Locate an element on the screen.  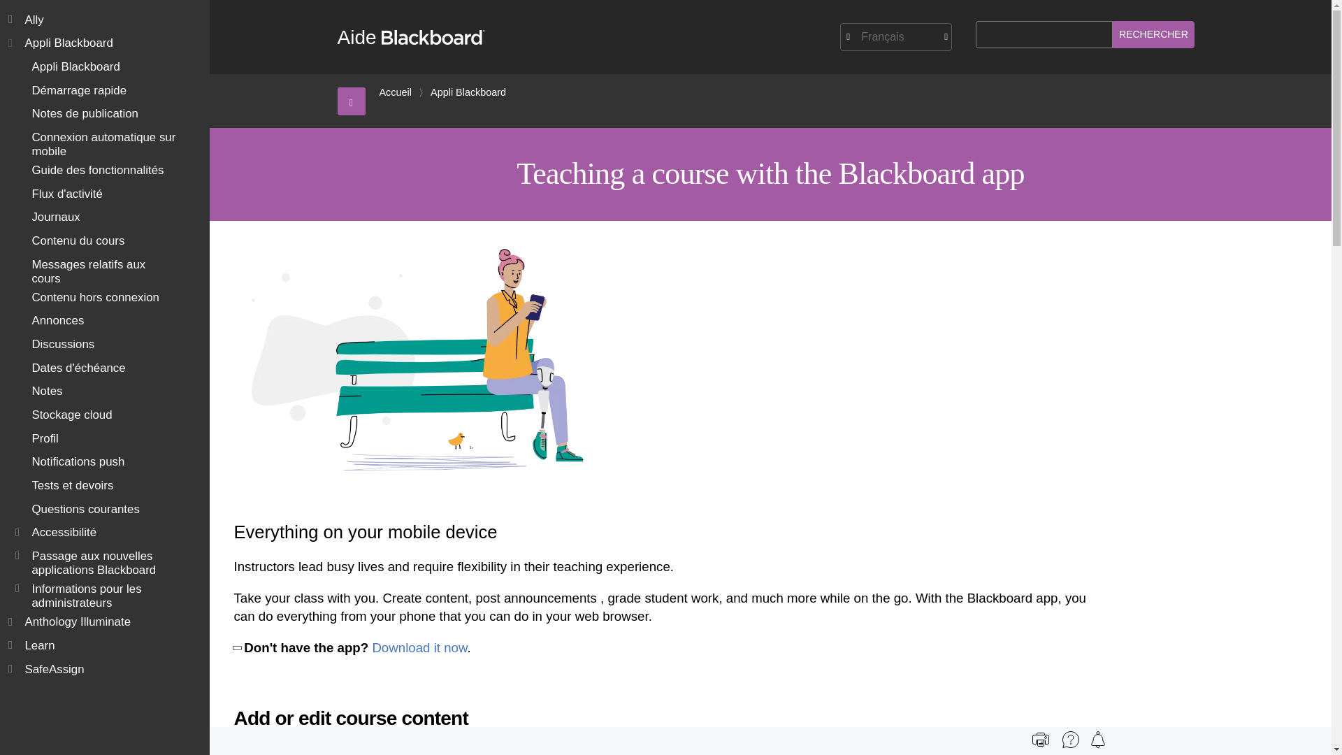
Rechercher is located at coordinates (1153, 35).